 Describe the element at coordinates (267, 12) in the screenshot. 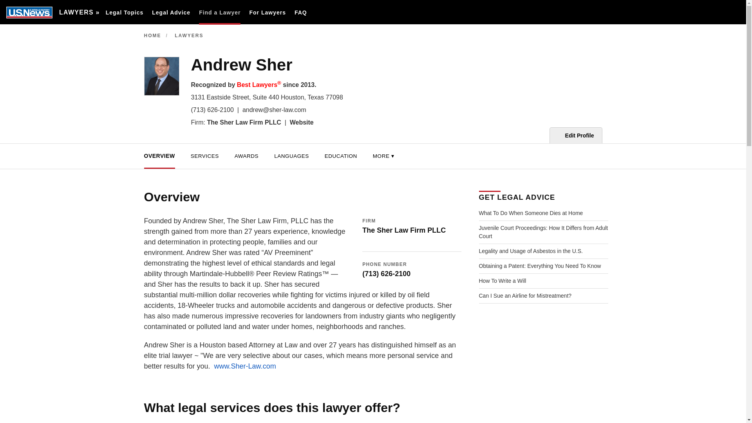

I see `For Lawyers` at that location.